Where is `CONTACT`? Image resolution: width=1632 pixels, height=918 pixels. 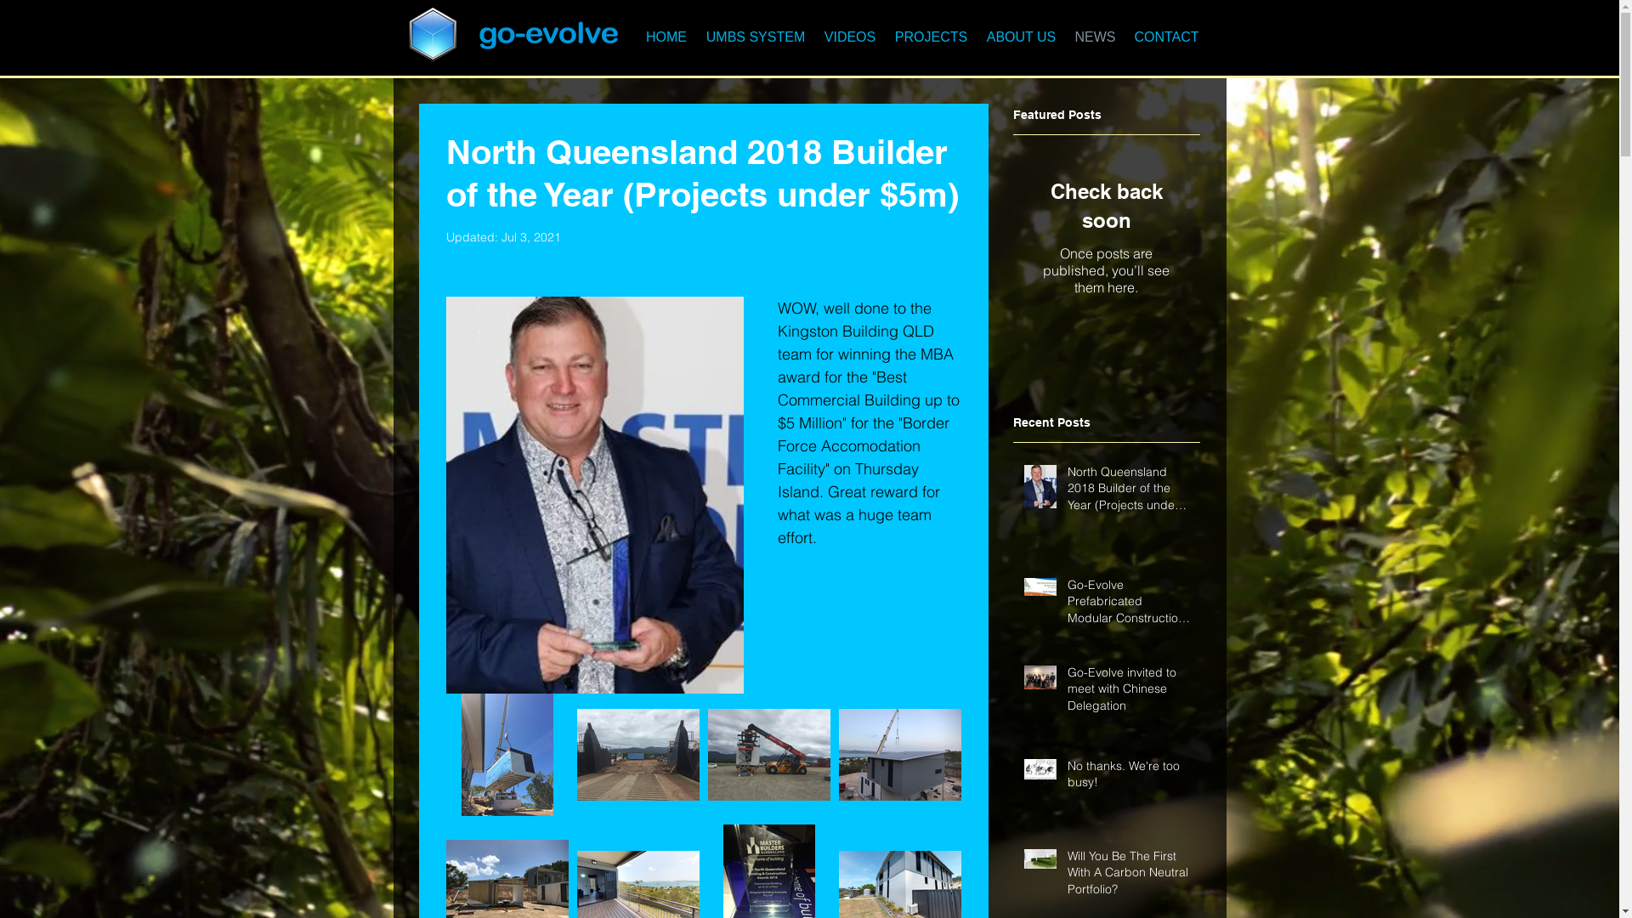
CONTACT is located at coordinates (1167, 37).